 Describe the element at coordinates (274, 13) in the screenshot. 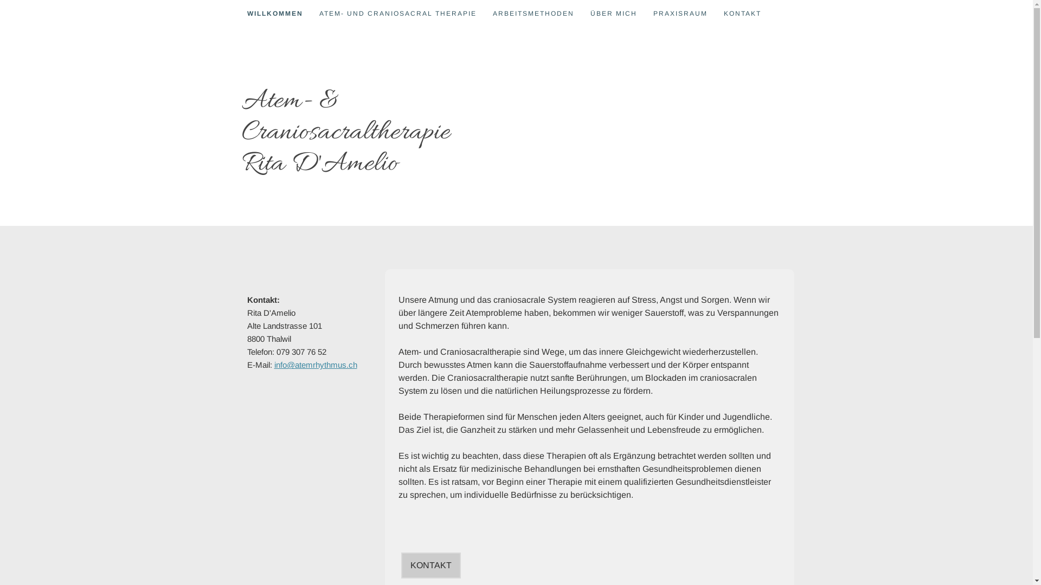

I see `WILLKOMMEN` at that location.